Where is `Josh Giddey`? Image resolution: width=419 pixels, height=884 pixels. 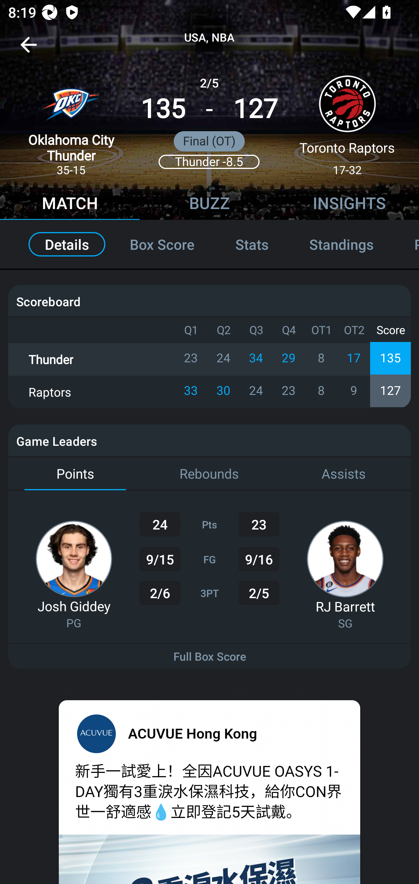 Josh Giddey is located at coordinates (74, 606).